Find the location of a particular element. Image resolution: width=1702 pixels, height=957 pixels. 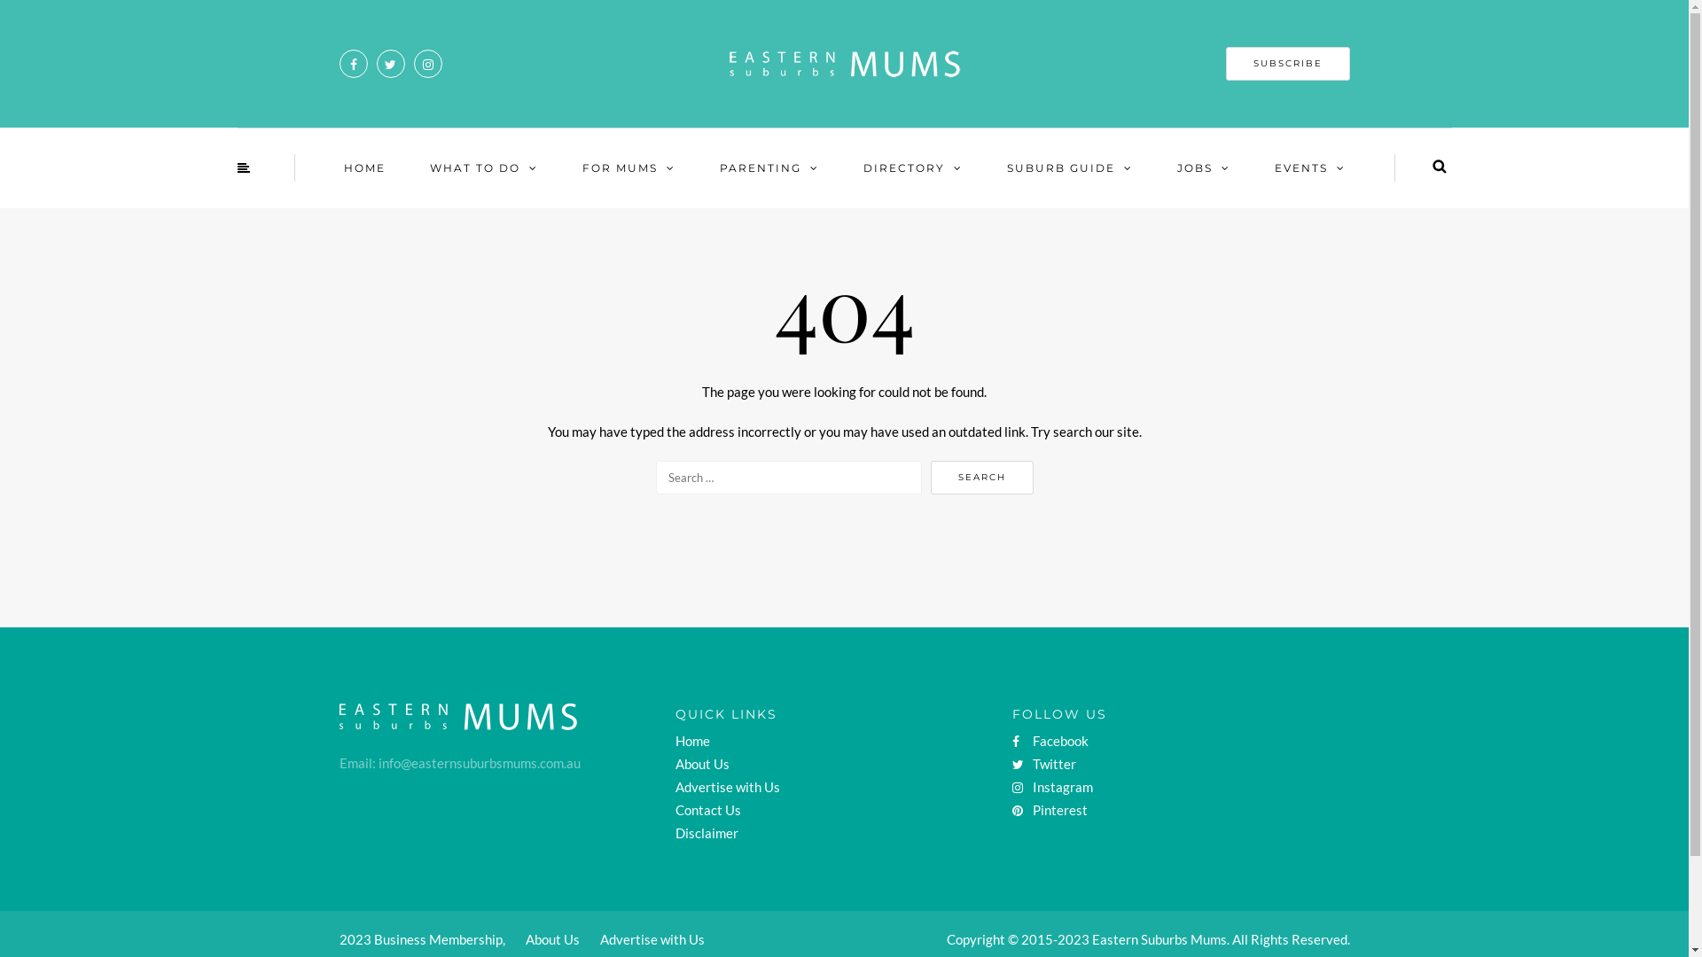

Advertise with Us is located at coordinates (652, 939).